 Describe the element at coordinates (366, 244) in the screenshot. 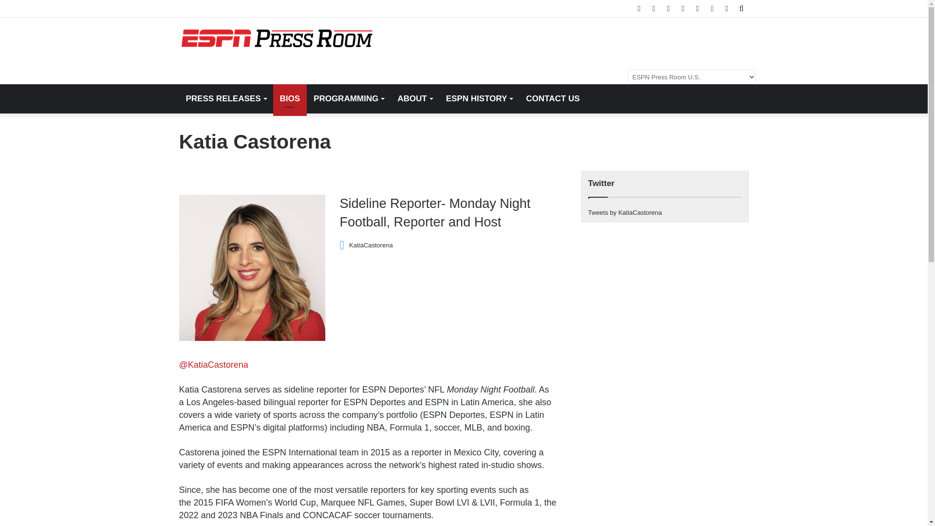

I see `KatiaCastorena` at that location.